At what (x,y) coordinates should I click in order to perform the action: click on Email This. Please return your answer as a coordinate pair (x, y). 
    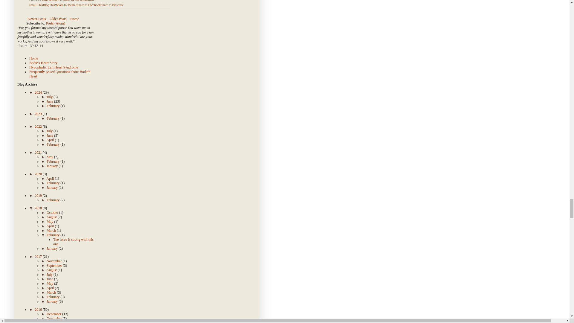
    Looking at the image, I should click on (36, 4).